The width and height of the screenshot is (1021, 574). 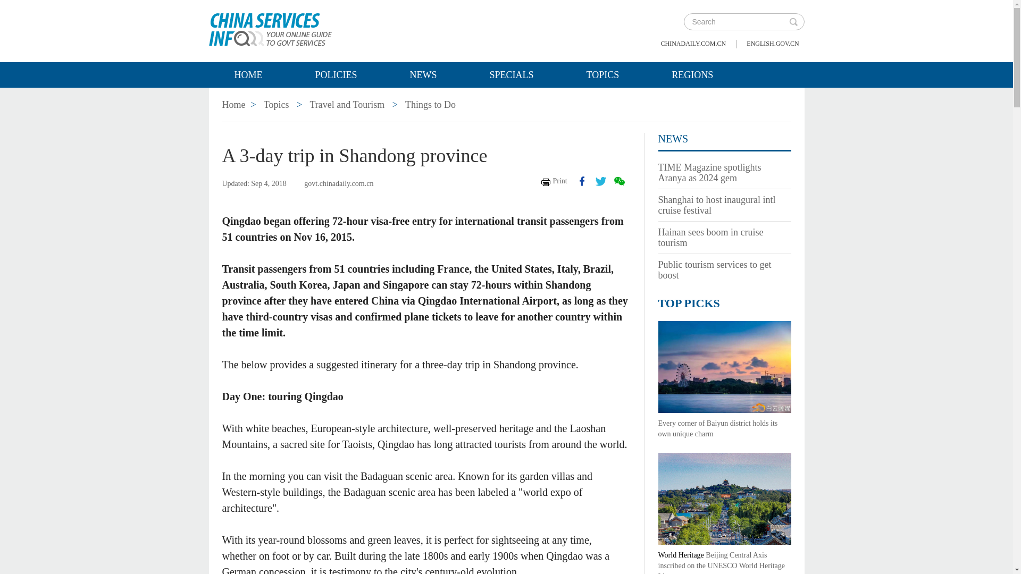 What do you see at coordinates (335, 74) in the screenshot?
I see `Policies` at bounding box center [335, 74].